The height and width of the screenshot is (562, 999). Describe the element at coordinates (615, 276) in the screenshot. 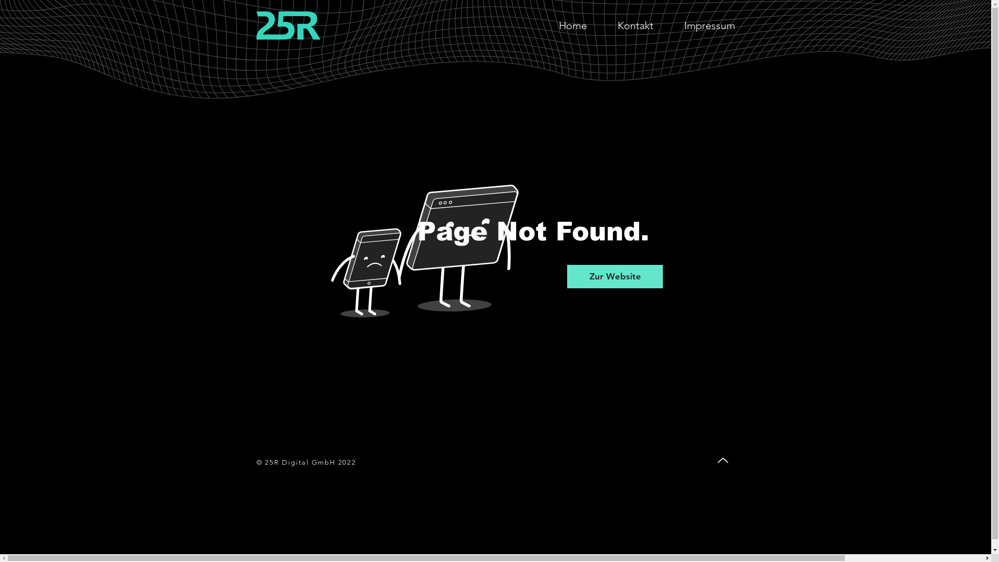

I see `Zur Website` at that location.